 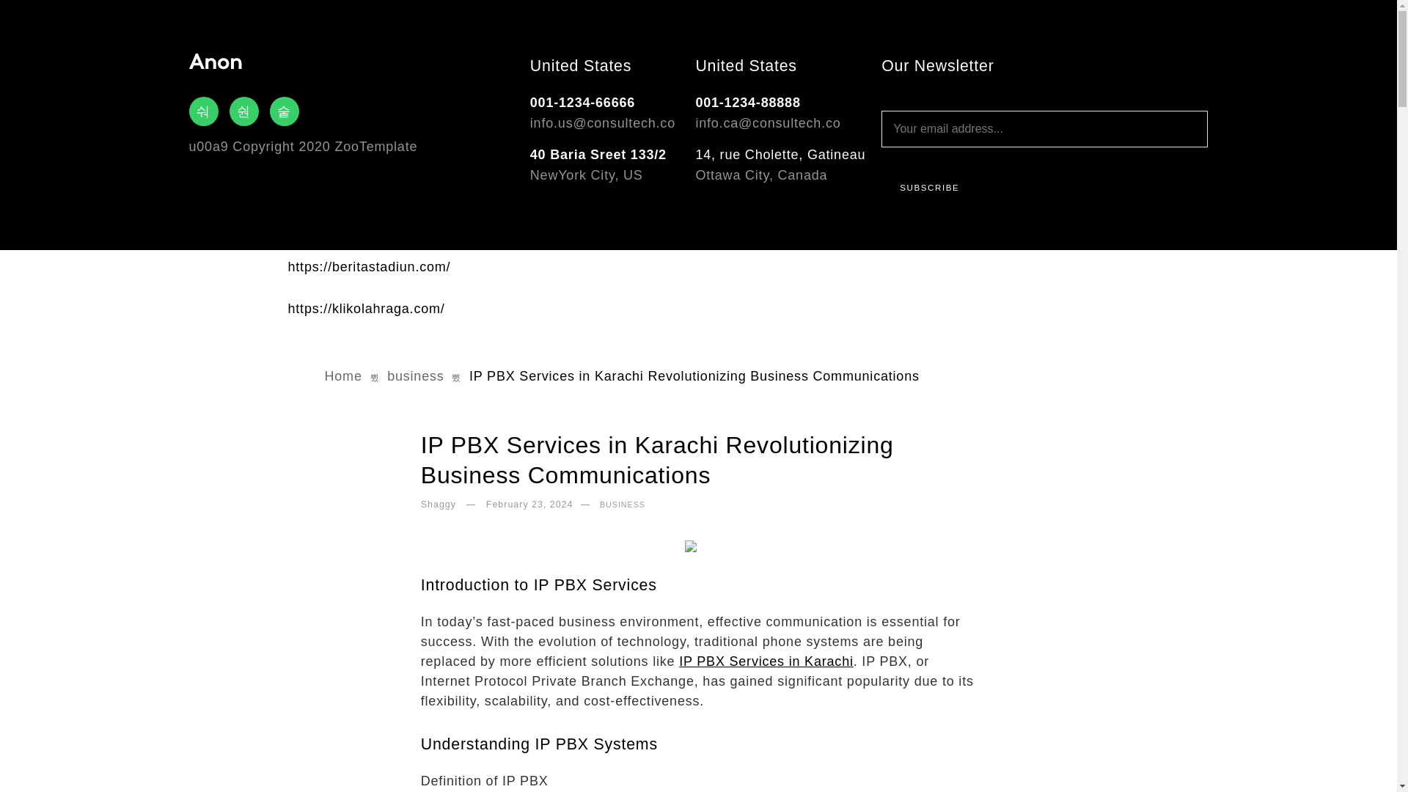 What do you see at coordinates (928, 188) in the screenshot?
I see `subscribe` at bounding box center [928, 188].